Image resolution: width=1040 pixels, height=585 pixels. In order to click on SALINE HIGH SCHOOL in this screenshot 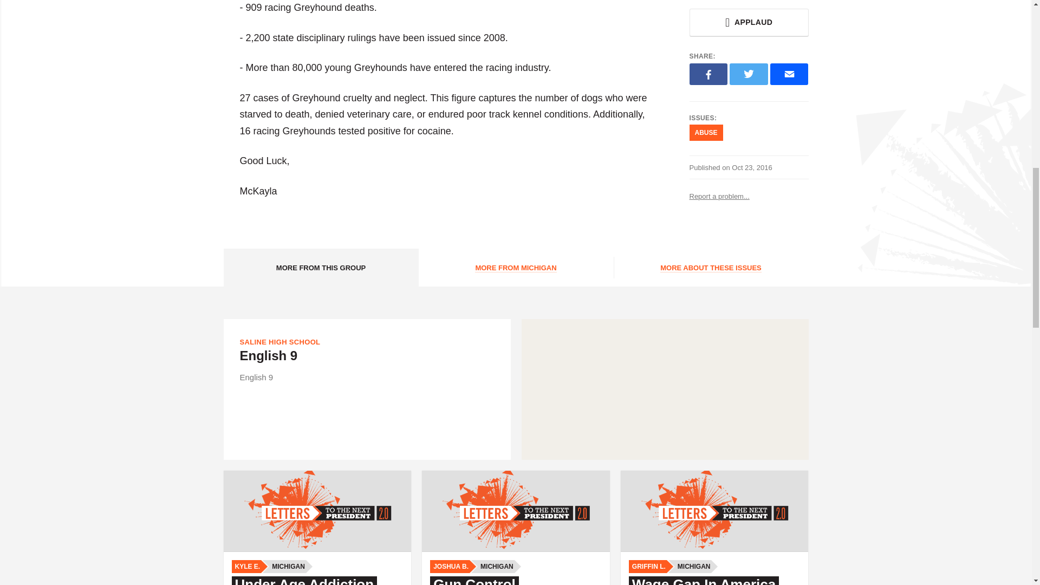, I will do `click(279, 342)`.